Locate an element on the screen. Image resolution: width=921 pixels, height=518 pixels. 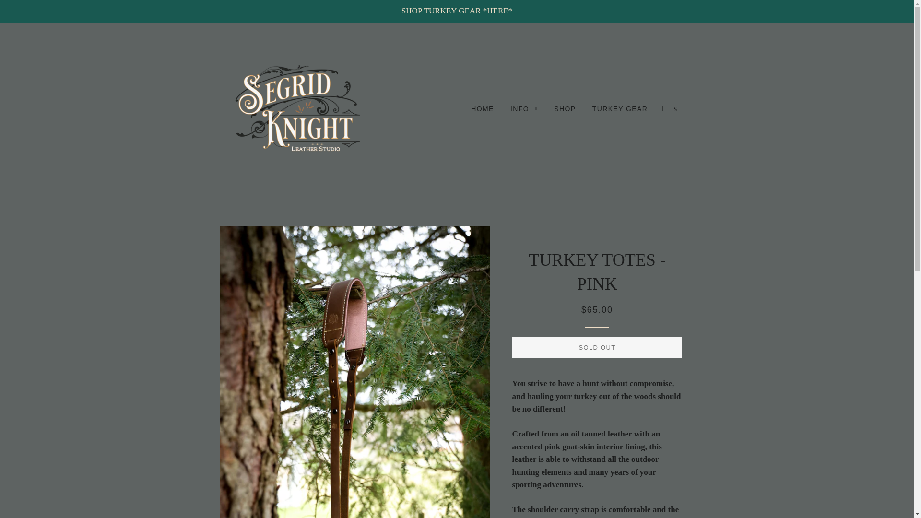
INFO is located at coordinates (524, 109).